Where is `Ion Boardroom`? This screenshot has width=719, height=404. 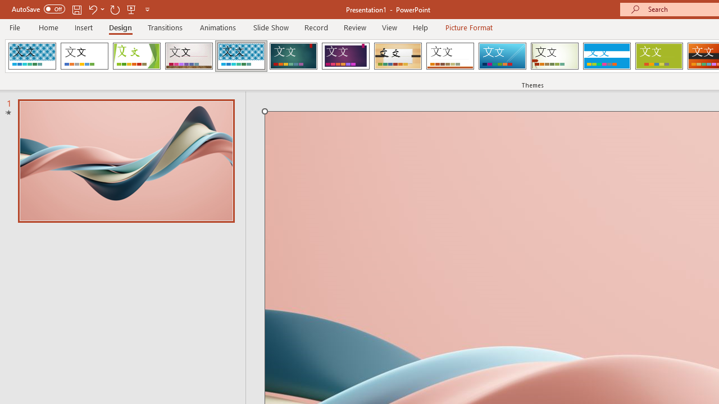
Ion Boardroom is located at coordinates (345, 56).